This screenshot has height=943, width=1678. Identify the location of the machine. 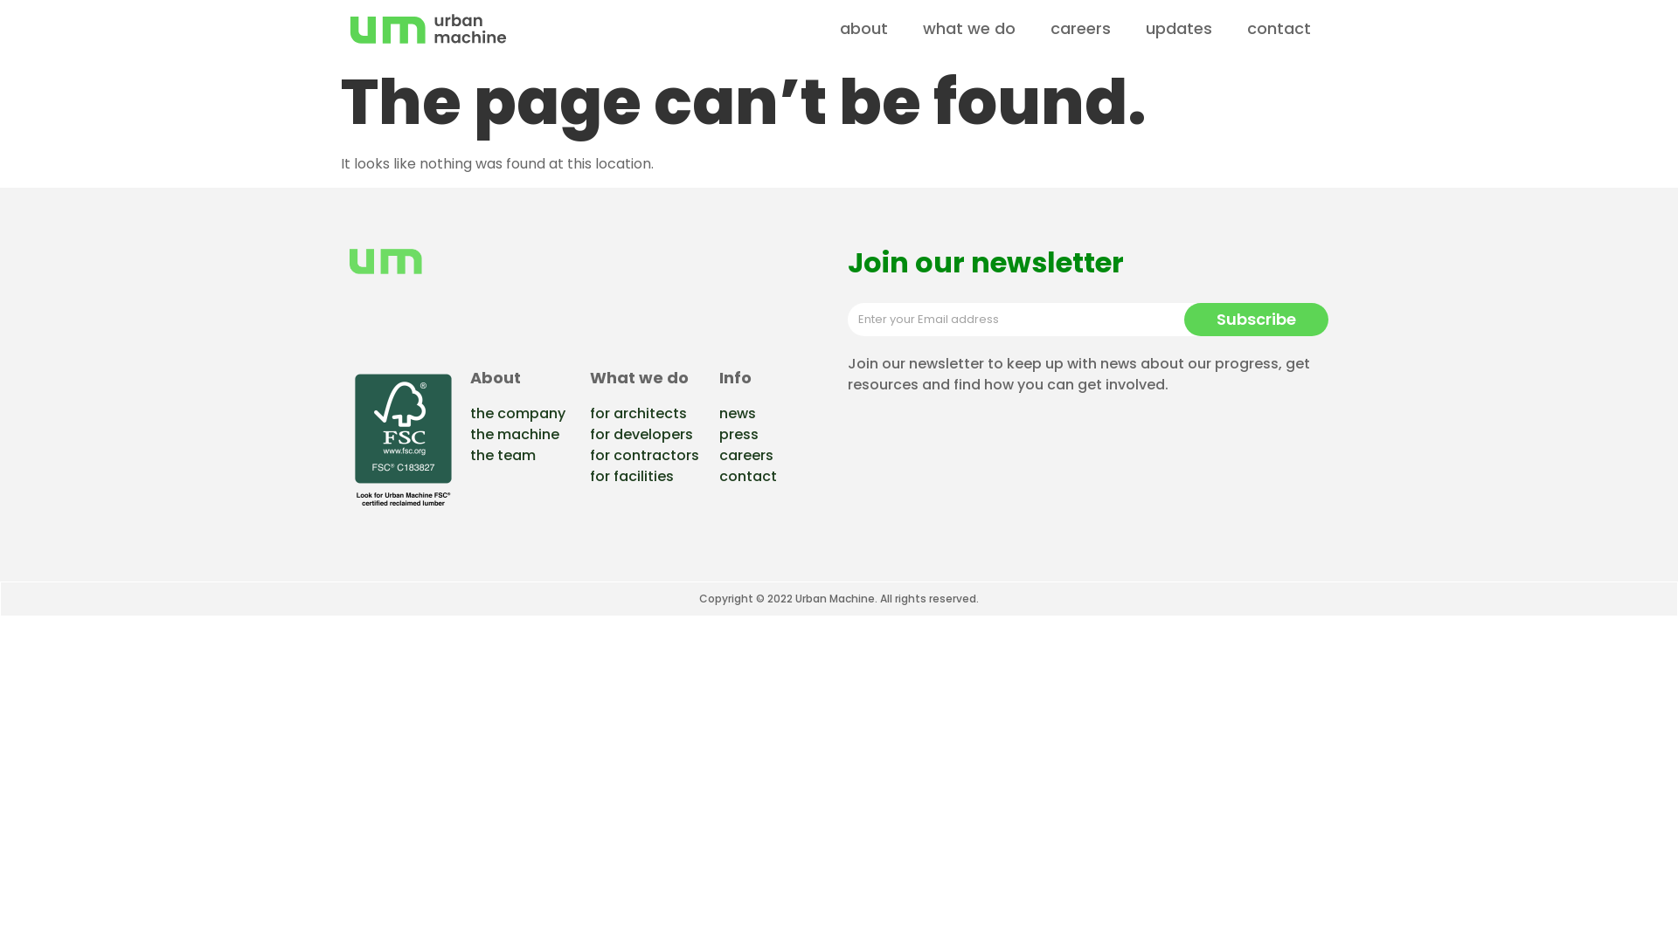
(515, 434).